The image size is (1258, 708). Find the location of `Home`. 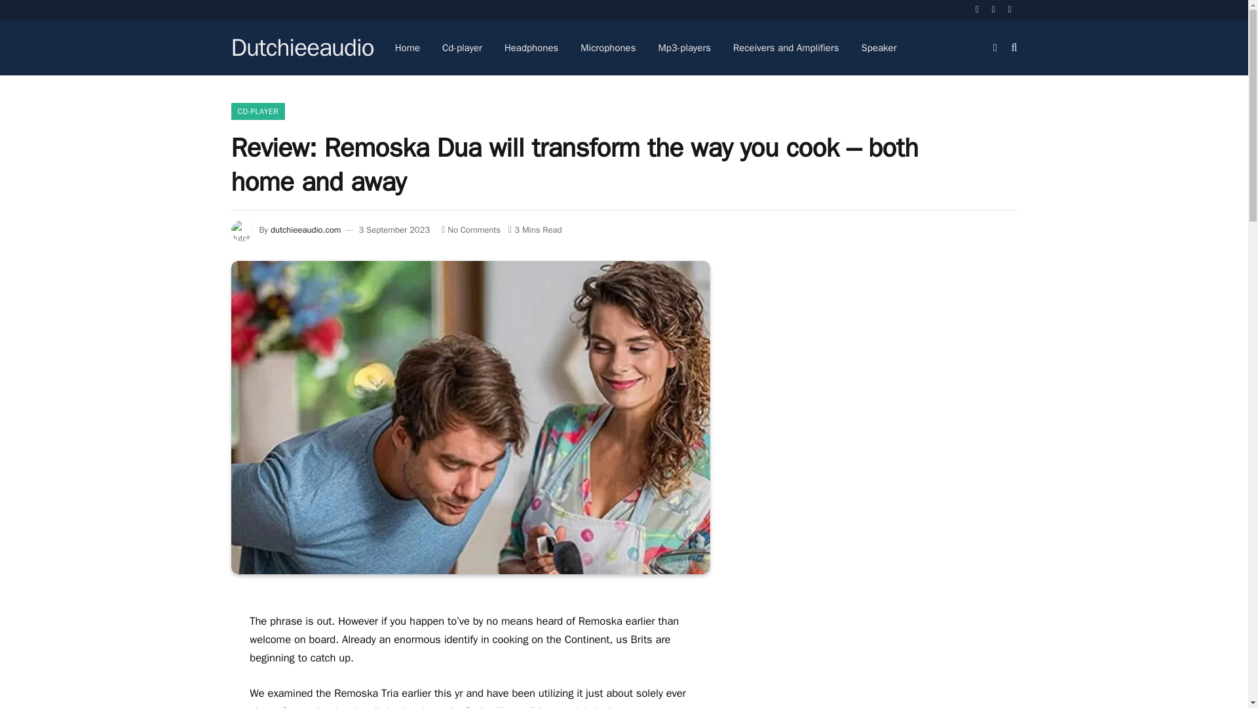

Home is located at coordinates (408, 47).